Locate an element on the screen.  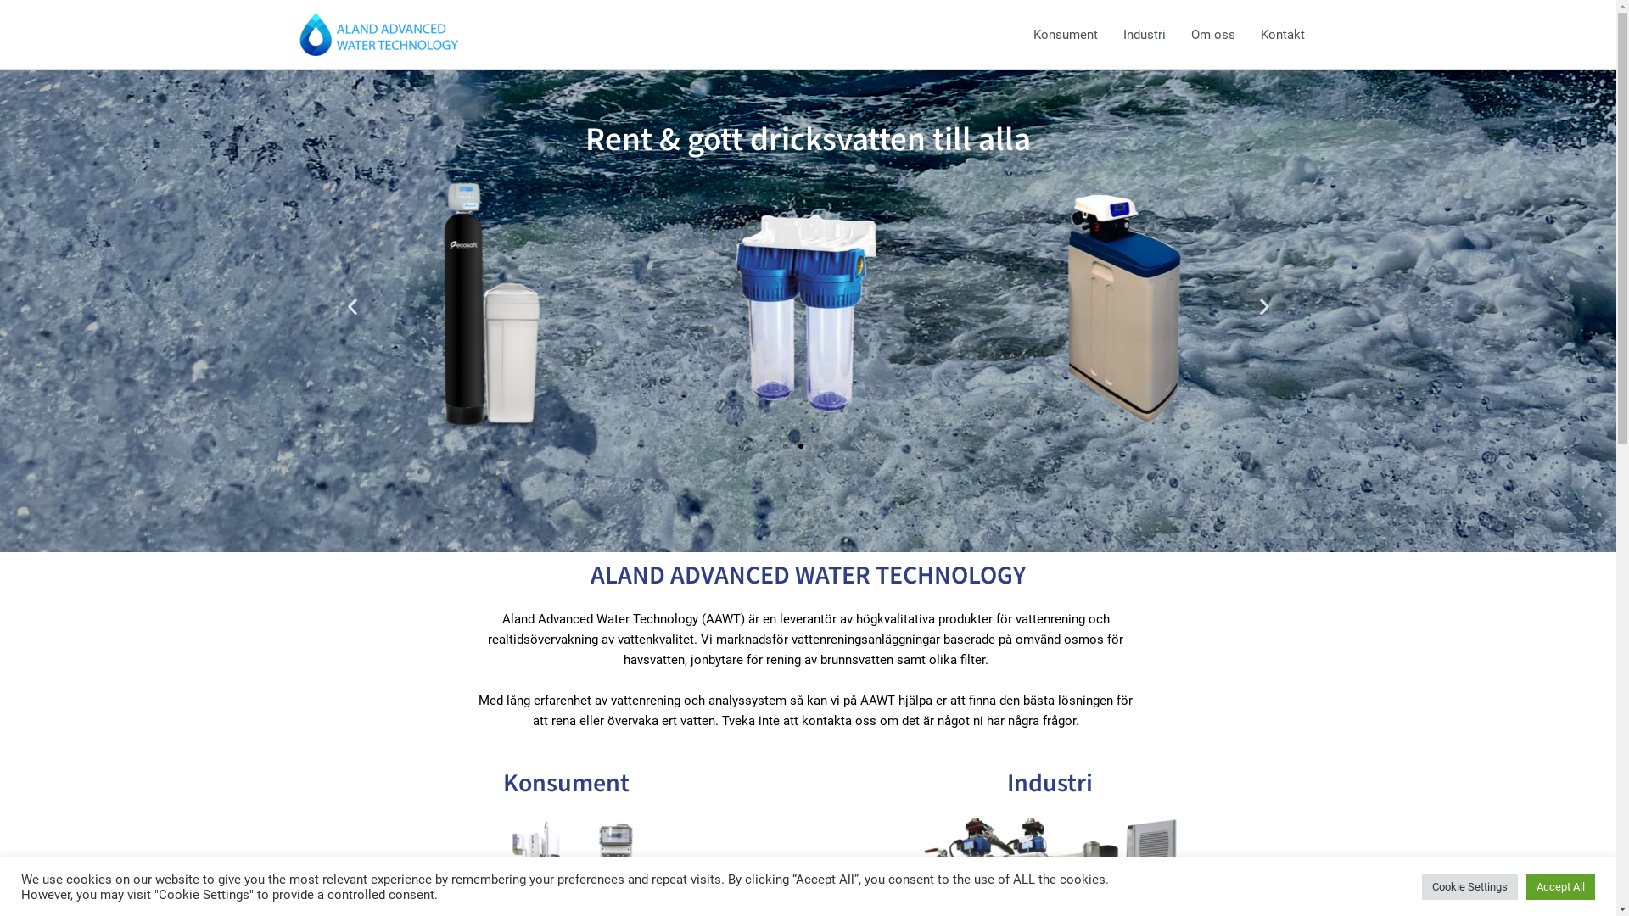
Industri is located at coordinates (1144, 34).